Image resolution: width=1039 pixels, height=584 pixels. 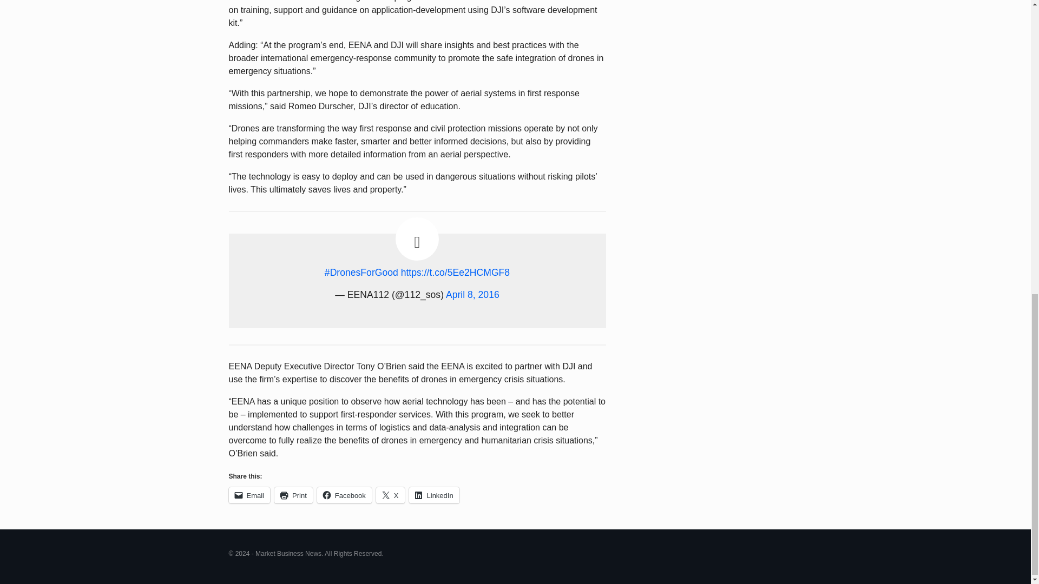 I want to click on Email, so click(x=249, y=495).